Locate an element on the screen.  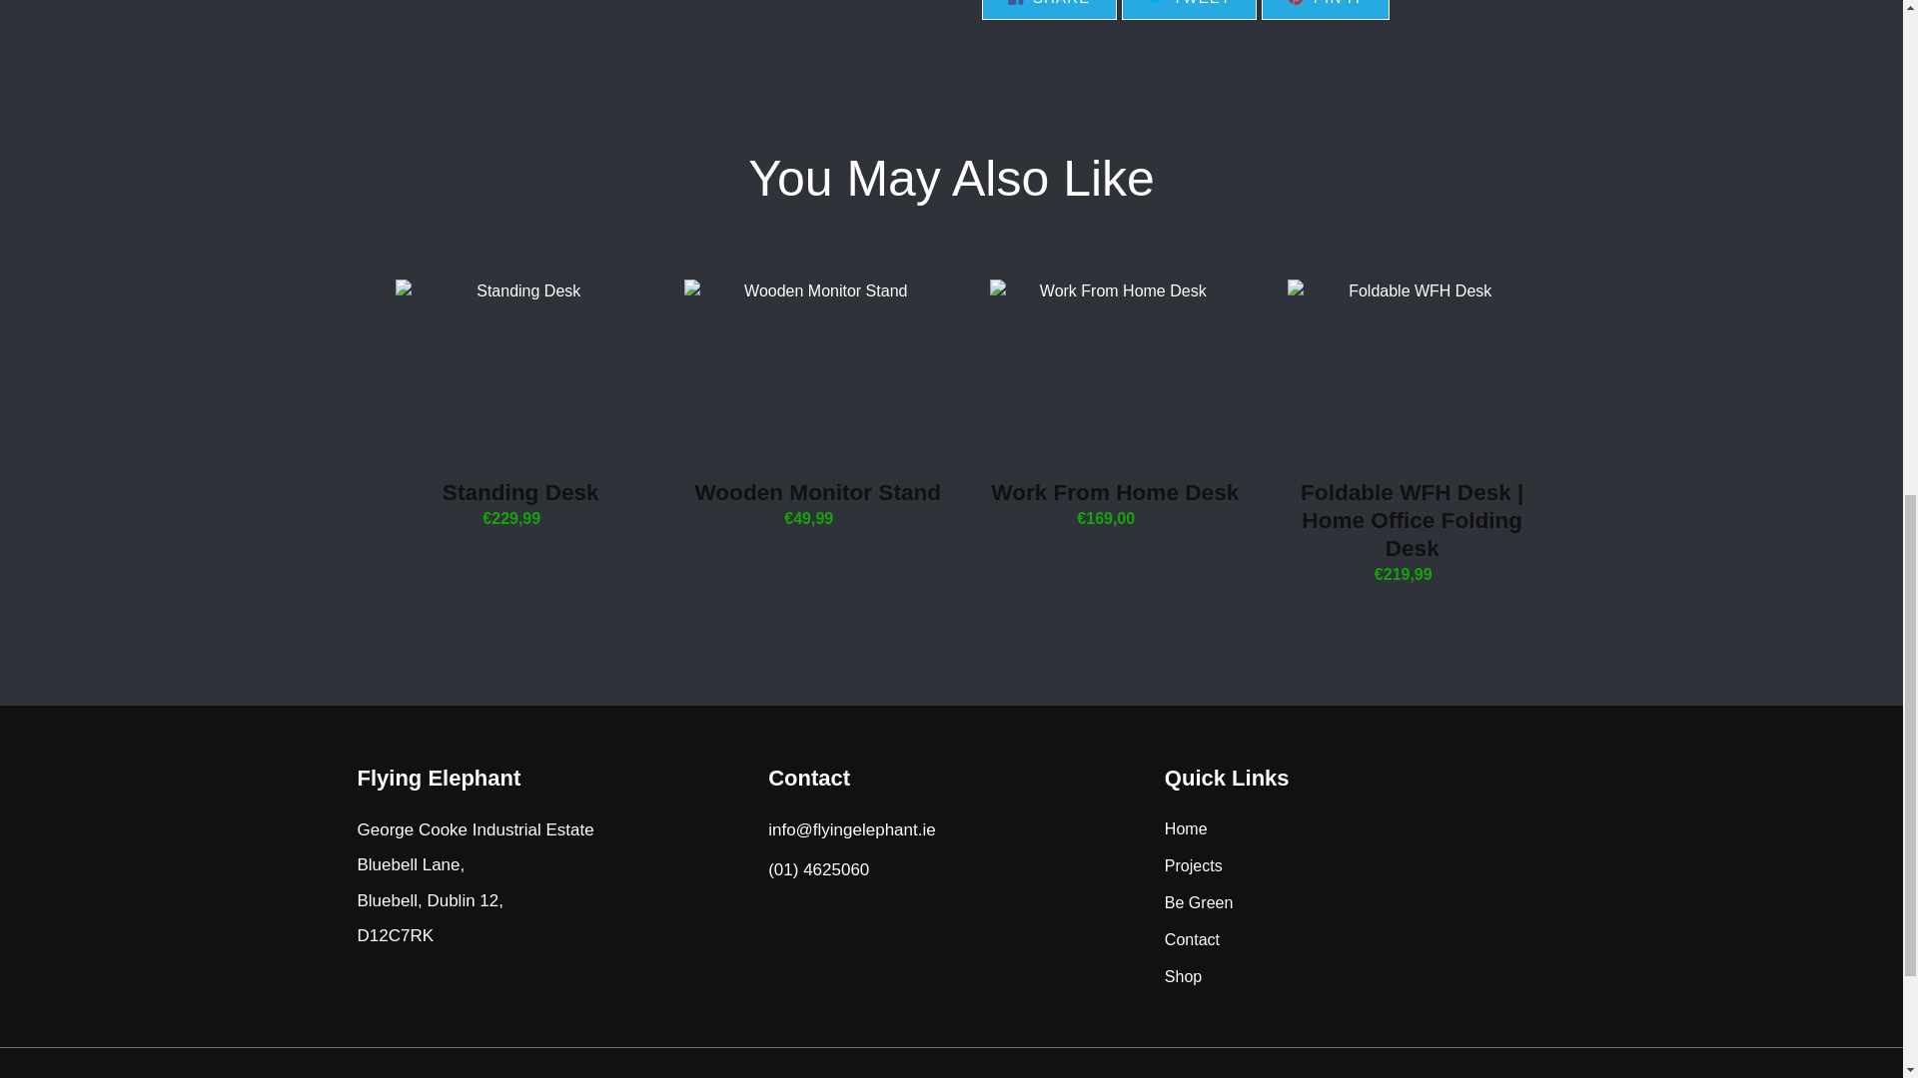
Standing Desk is located at coordinates (1325, 10).